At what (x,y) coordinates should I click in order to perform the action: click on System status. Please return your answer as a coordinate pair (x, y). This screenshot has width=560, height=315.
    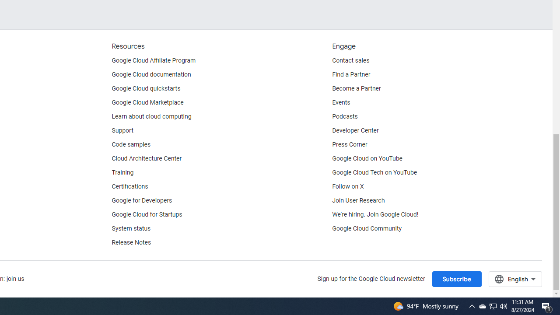
    Looking at the image, I should click on (131, 228).